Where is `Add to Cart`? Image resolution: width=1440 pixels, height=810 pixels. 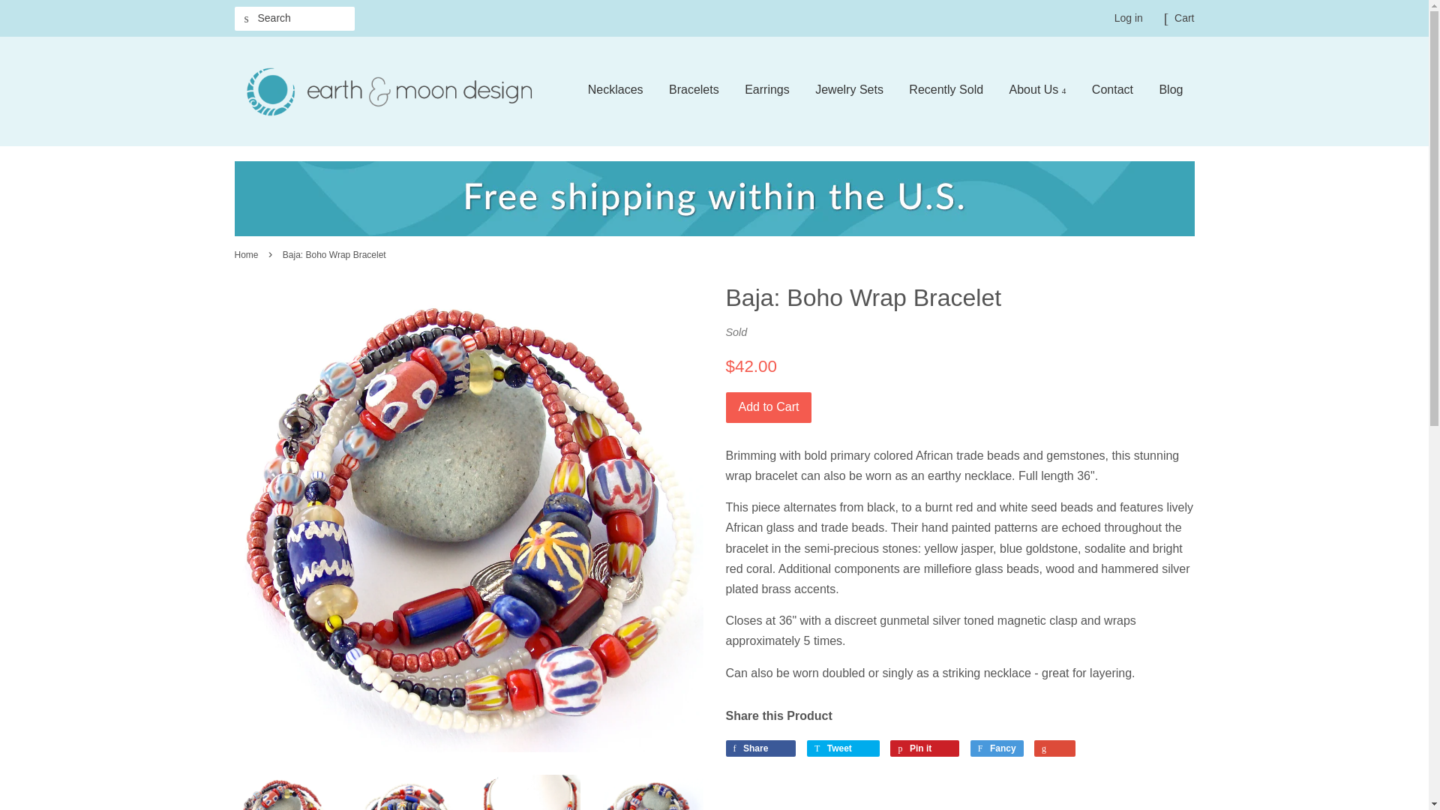 Add to Cart is located at coordinates (768, 406).